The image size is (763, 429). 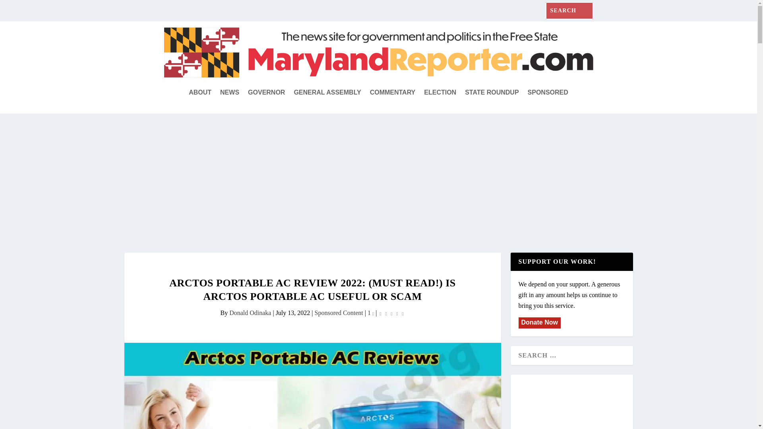 I want to click on SPONSORED, so click(x=548, y=93).